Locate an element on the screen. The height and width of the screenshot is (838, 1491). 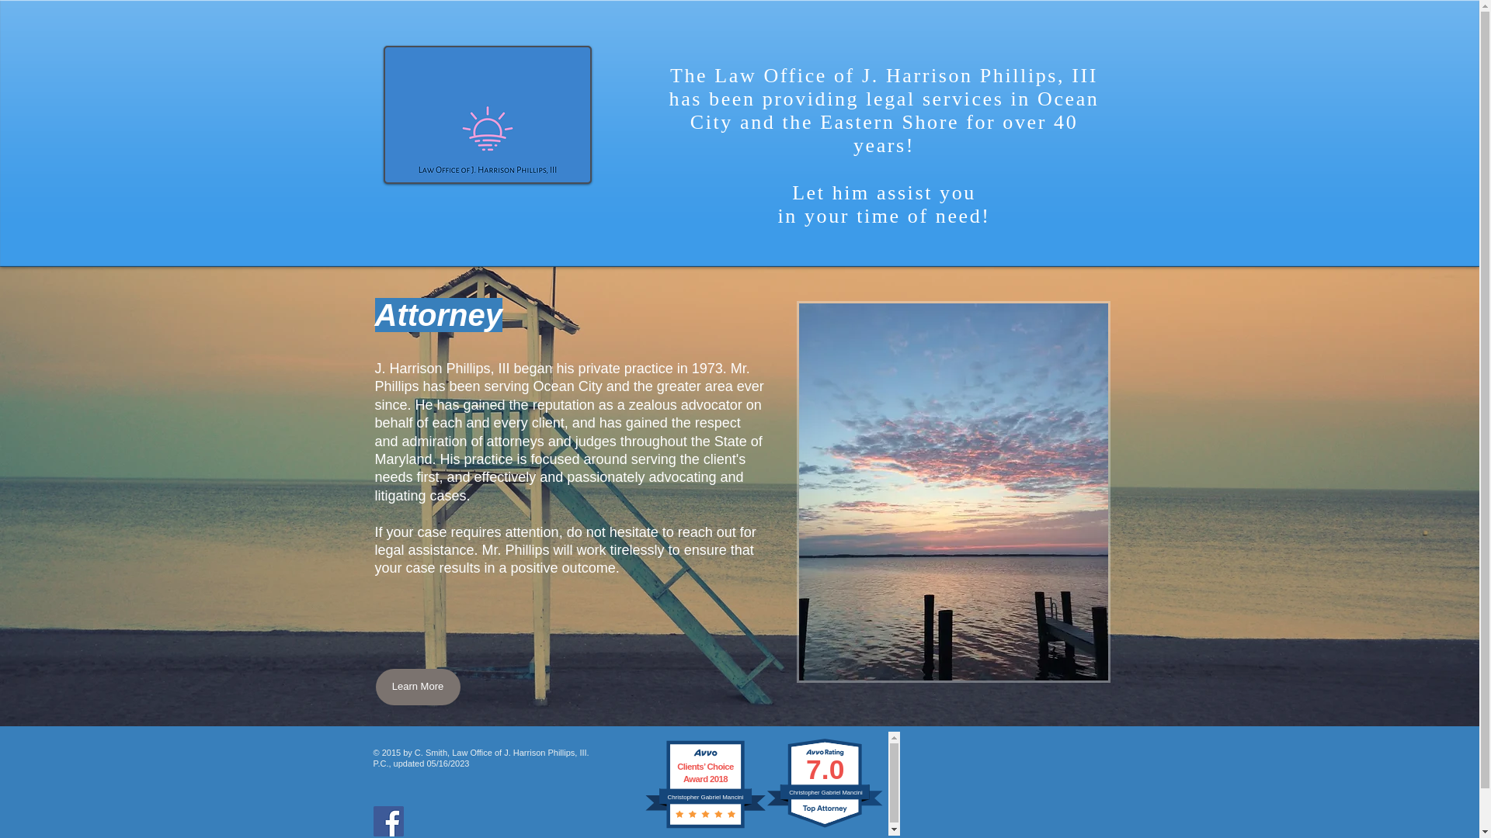
Facebook Like is located at coordinates (519, 824).